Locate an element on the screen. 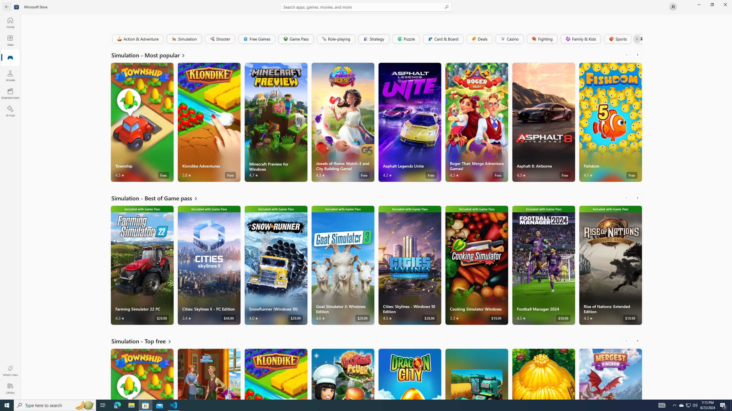  Close Microsoft Store is located at coordinates (725, 5).